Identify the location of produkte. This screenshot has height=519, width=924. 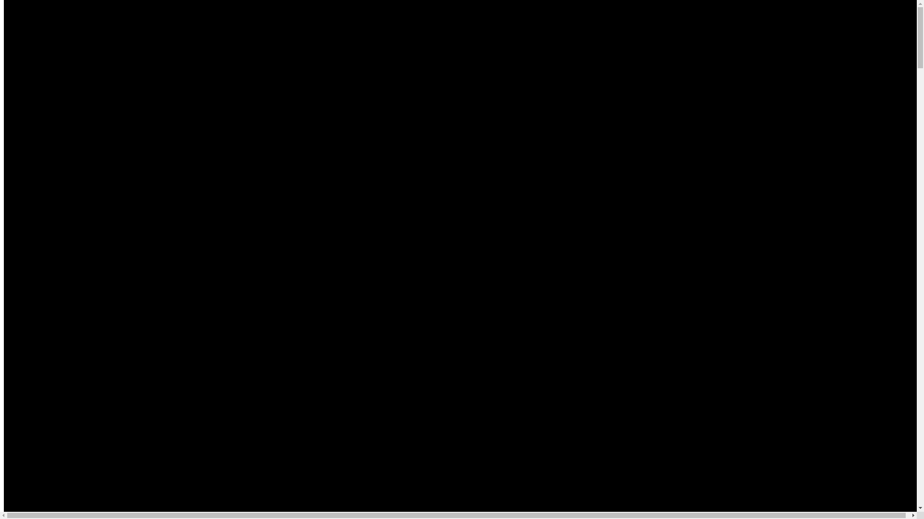
(191, 149).